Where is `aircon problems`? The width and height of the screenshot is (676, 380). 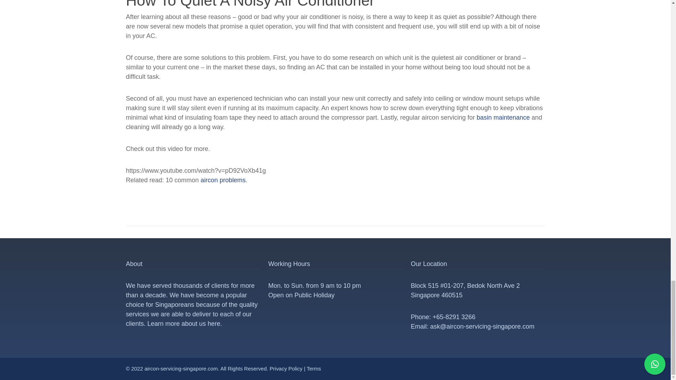
aircon problems is located at coordinates (223, 180).